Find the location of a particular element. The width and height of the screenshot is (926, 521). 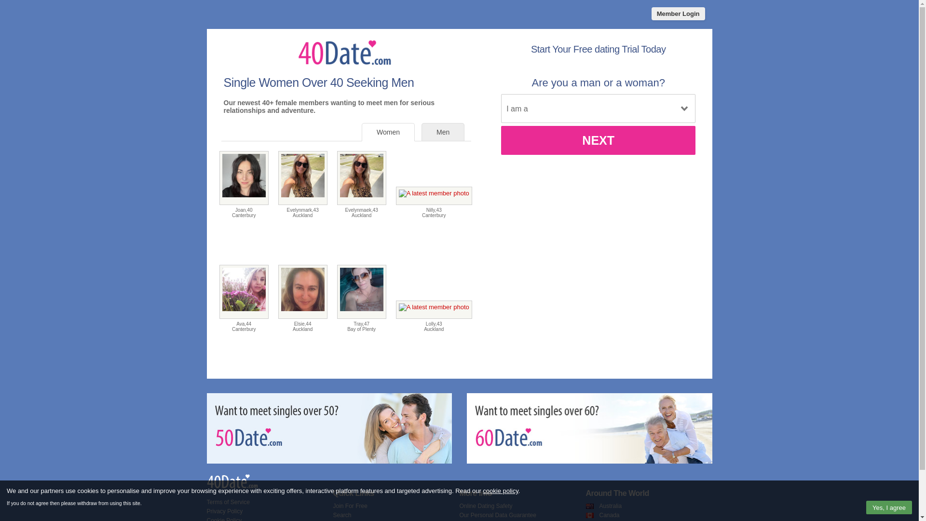

Nilly, 43 from Hei Hei, Canterbury is located at coordinates (434, 196).